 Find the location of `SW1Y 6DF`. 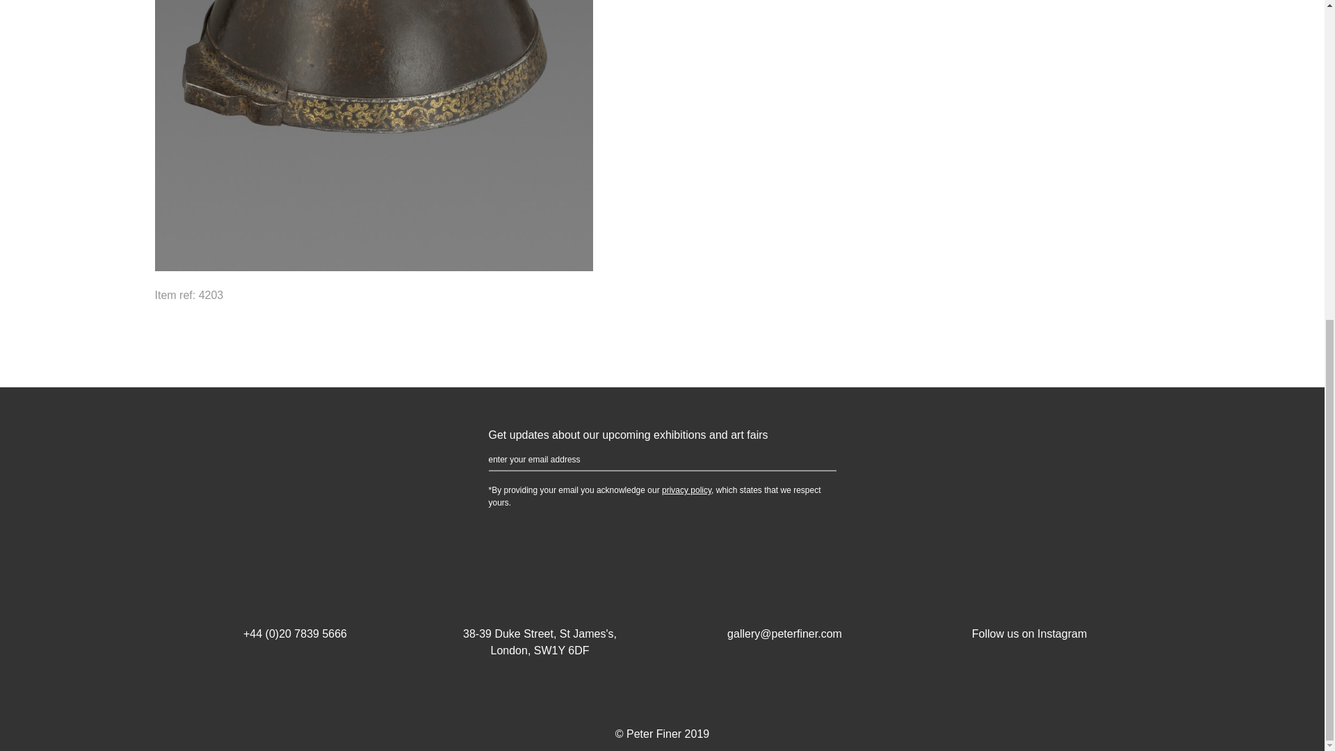

SW1Y 6DF is located at coordinates (562, 649).